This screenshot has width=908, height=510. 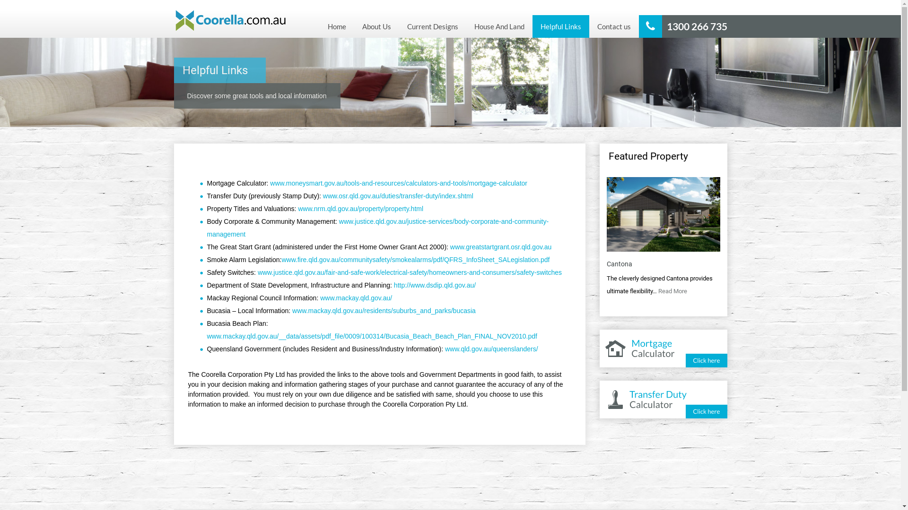 What do you see at coordinates (384, 311) in the screenshot?
I see `www.mackay.qld.gov.au/residents/suburbs_and_parks/bucasia` at bounding box center [384, 311].